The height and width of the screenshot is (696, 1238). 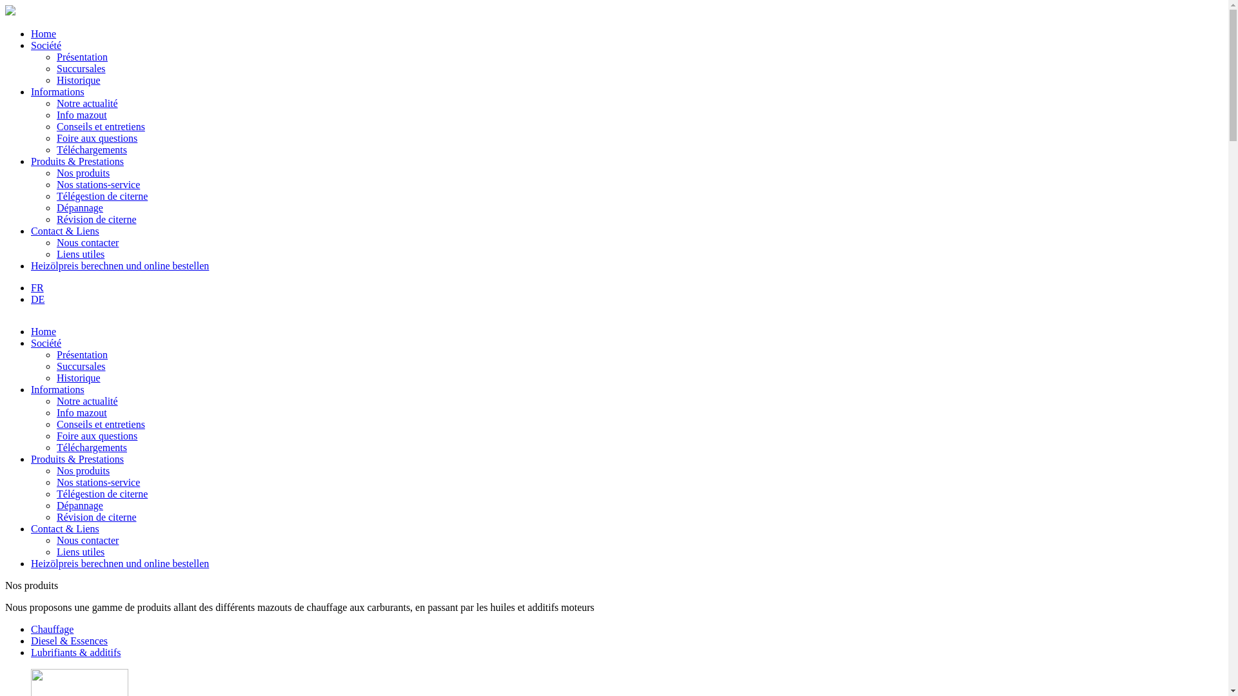 I want to click on Informations, so click(x=58, y=389).